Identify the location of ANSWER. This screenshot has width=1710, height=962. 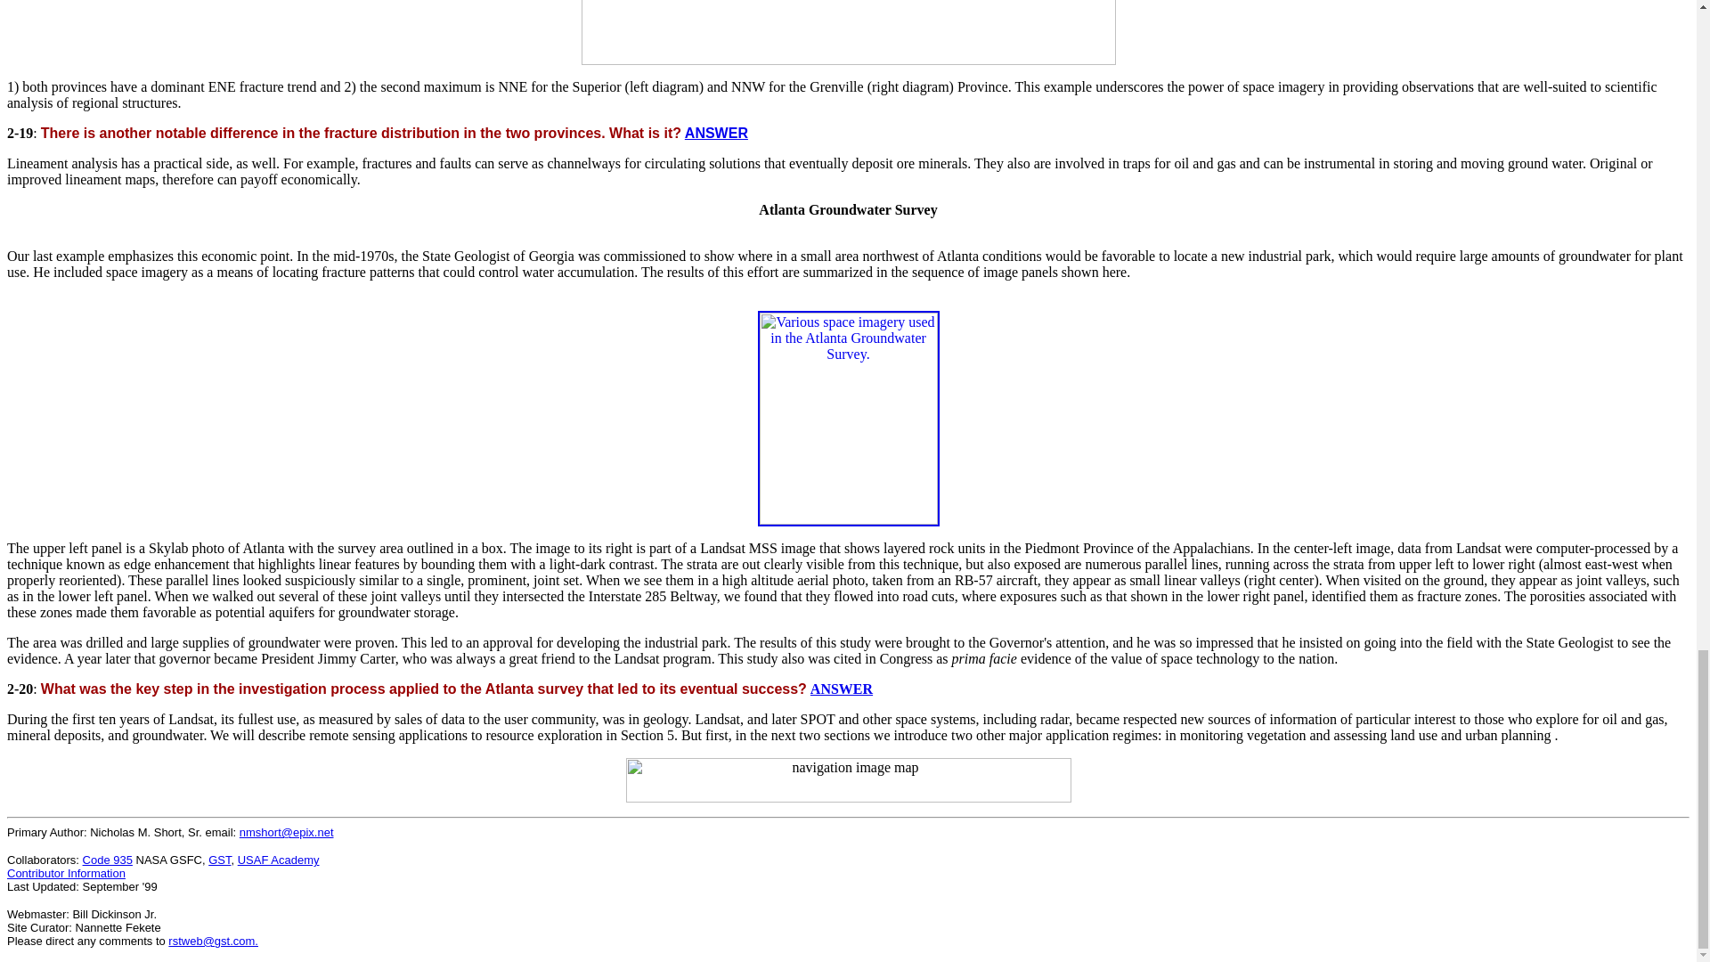
(716, 133).